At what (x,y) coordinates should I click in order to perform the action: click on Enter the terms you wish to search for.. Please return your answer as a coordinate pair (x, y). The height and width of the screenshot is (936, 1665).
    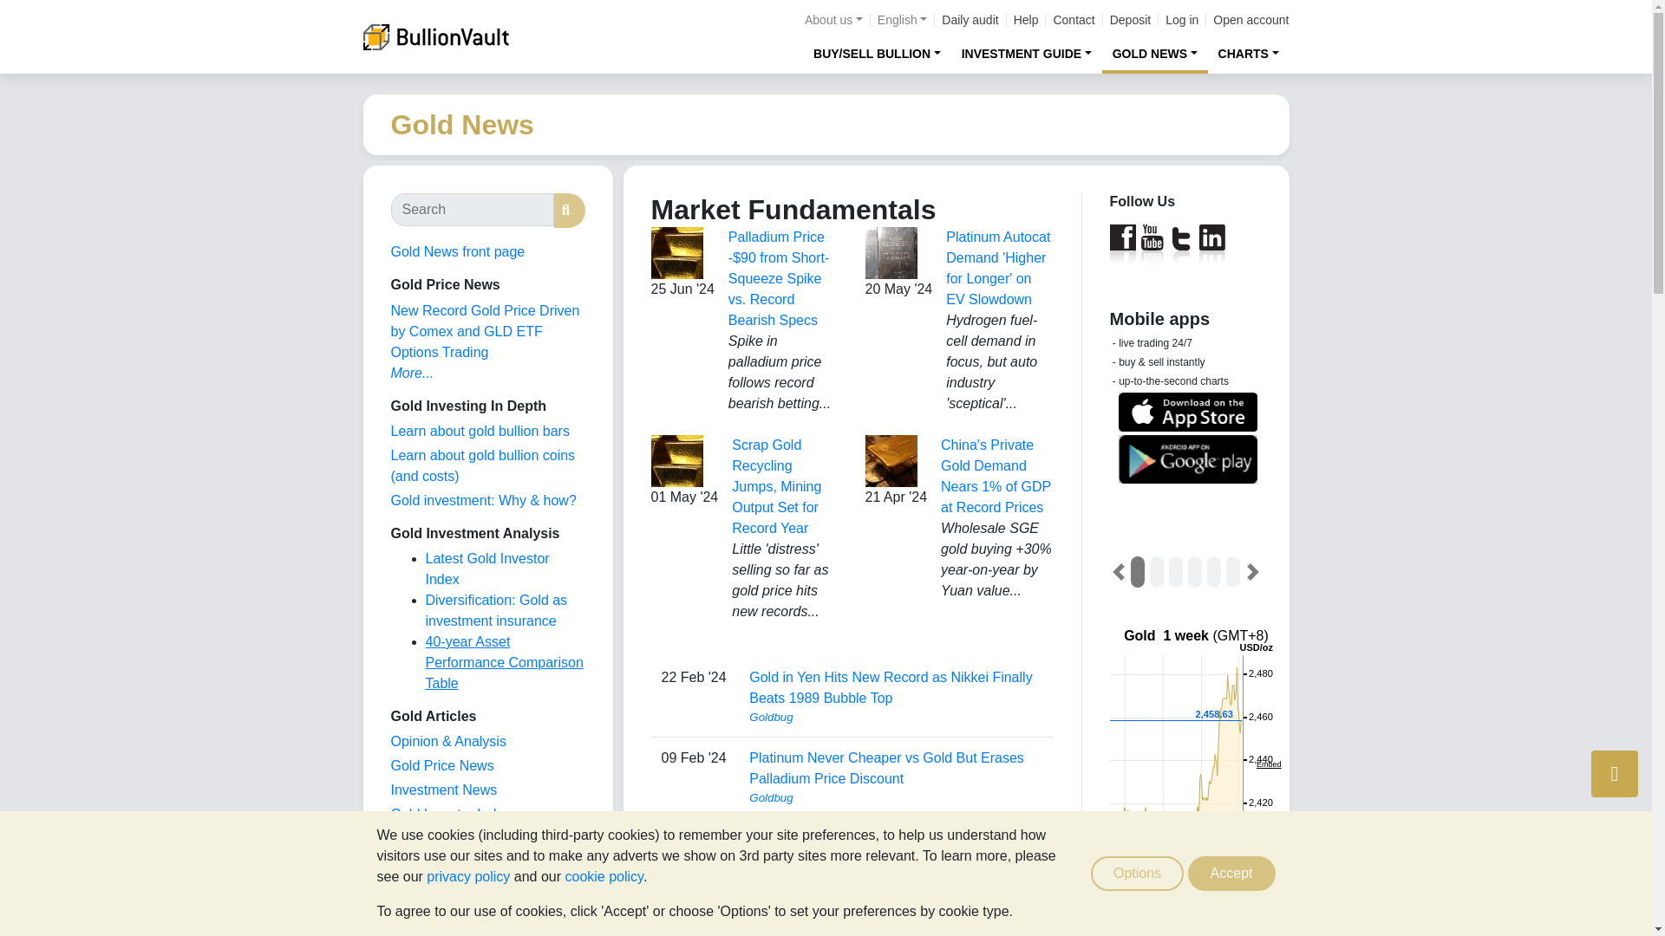
    Looking at the image, I should click on (471, 210).